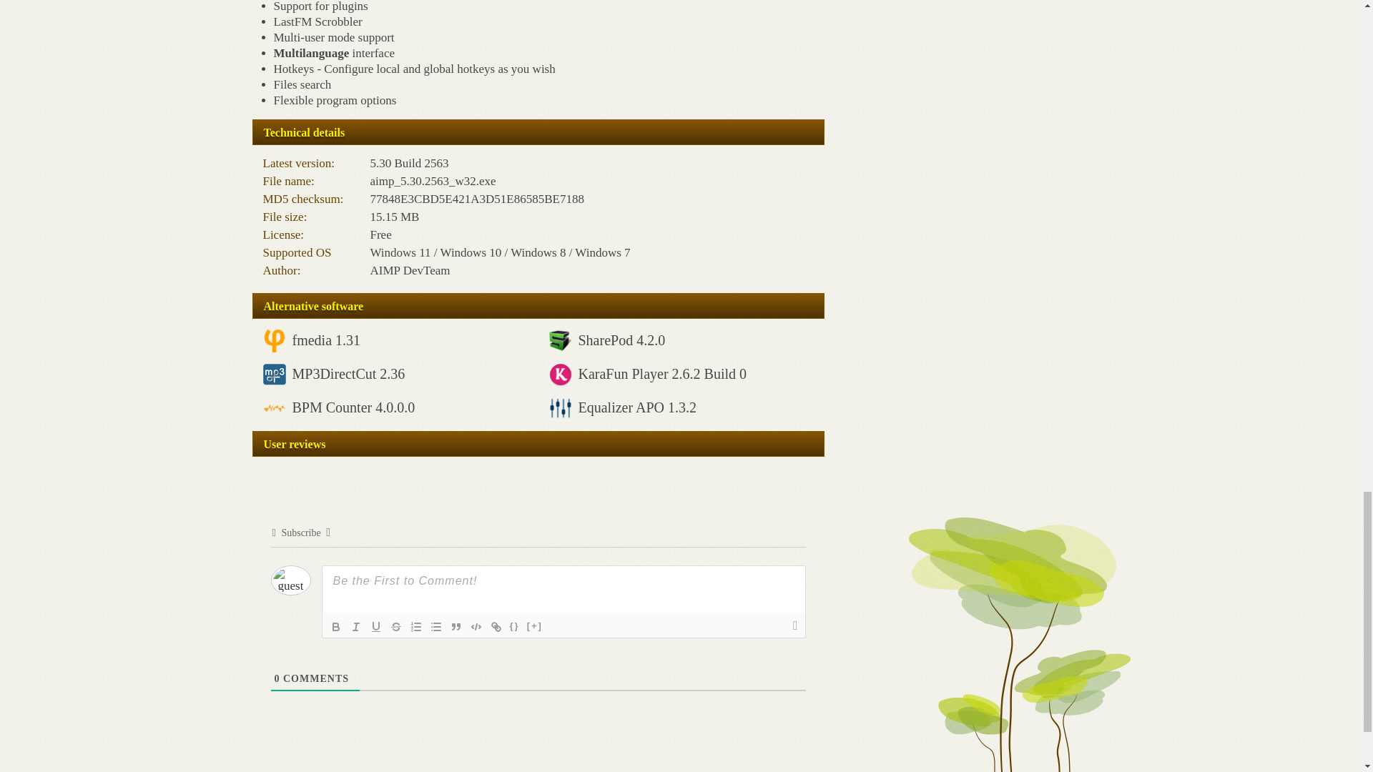 This screenshot has width=1373, height=772. What do you see at coordinates (636, 407) in the screenshot?
I see `Equalizer APO 1.3.2` at bounding box center [636, 407].